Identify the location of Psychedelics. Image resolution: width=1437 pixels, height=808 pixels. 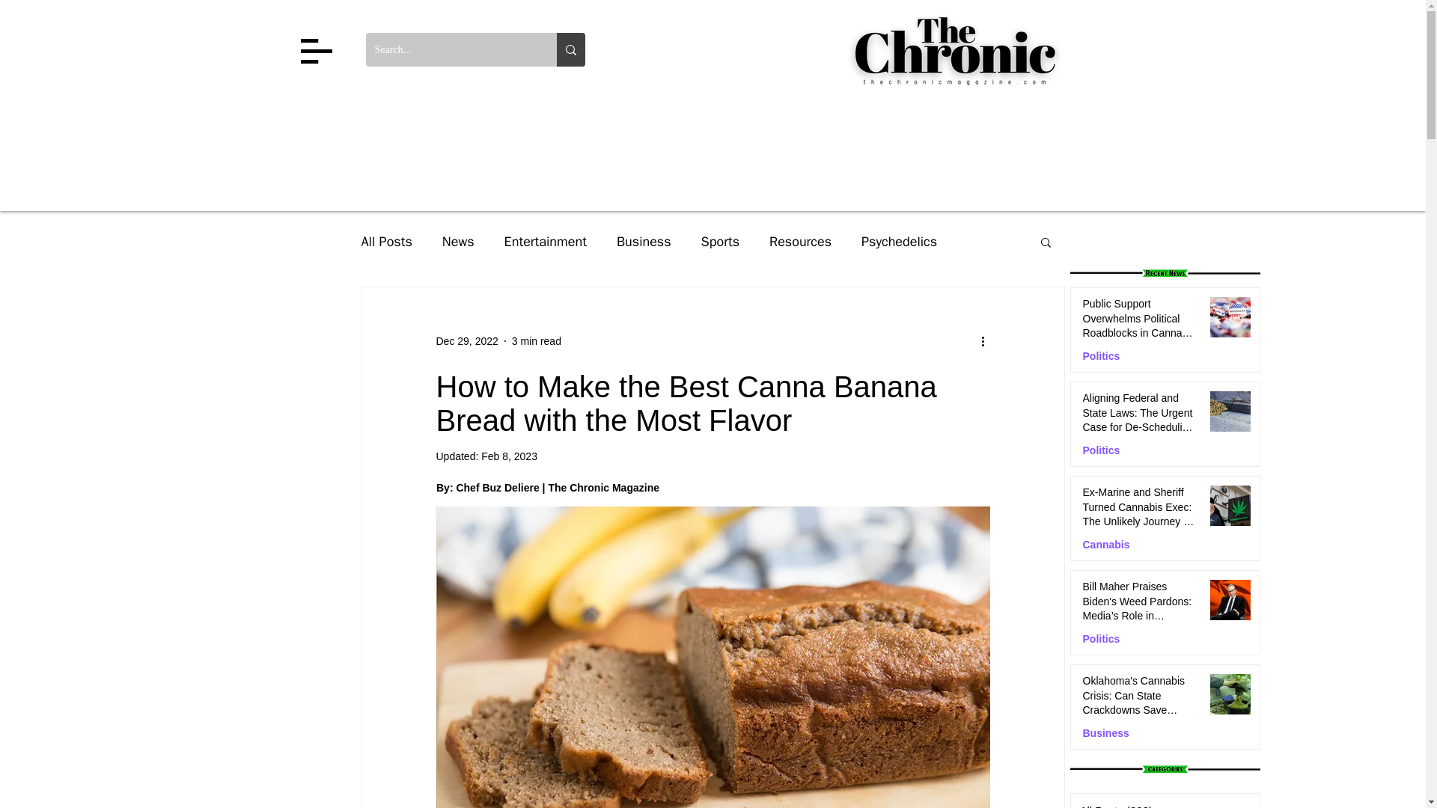
(898, 241).